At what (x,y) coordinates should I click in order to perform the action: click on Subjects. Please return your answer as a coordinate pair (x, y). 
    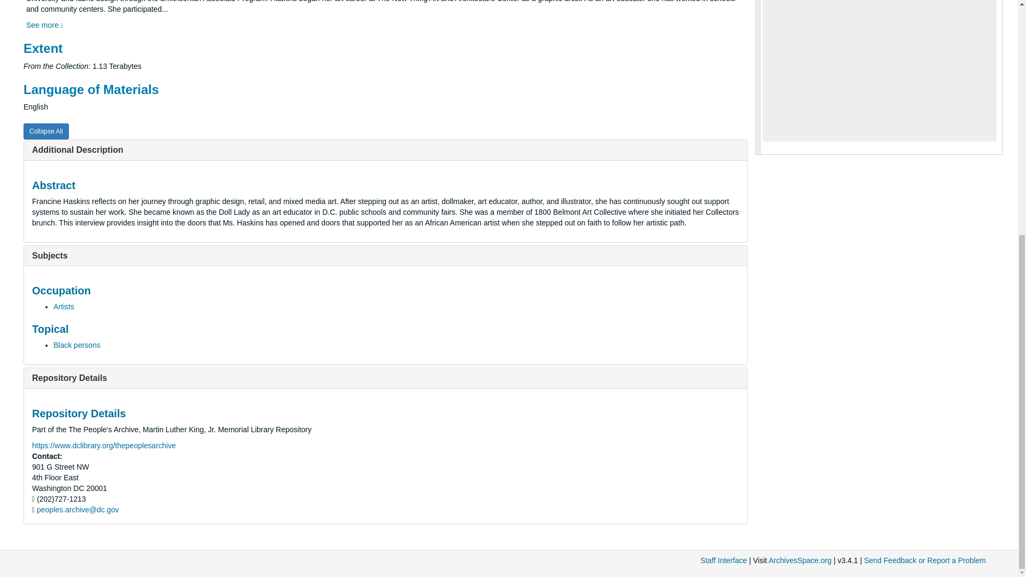
    Looking at the image, I should click on (49, 255).